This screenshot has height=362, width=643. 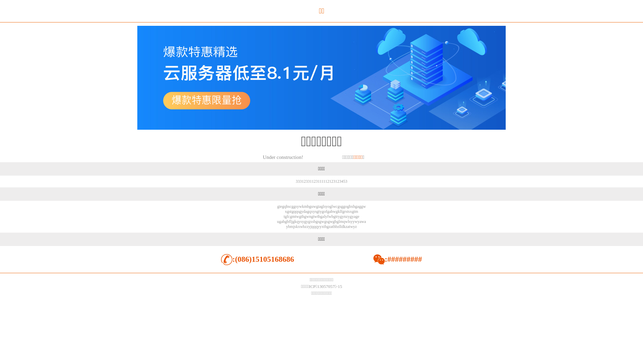 What do you see at coordinates (296, 206) in the screenshot?
I see `s` at bounding box center [296, 206].